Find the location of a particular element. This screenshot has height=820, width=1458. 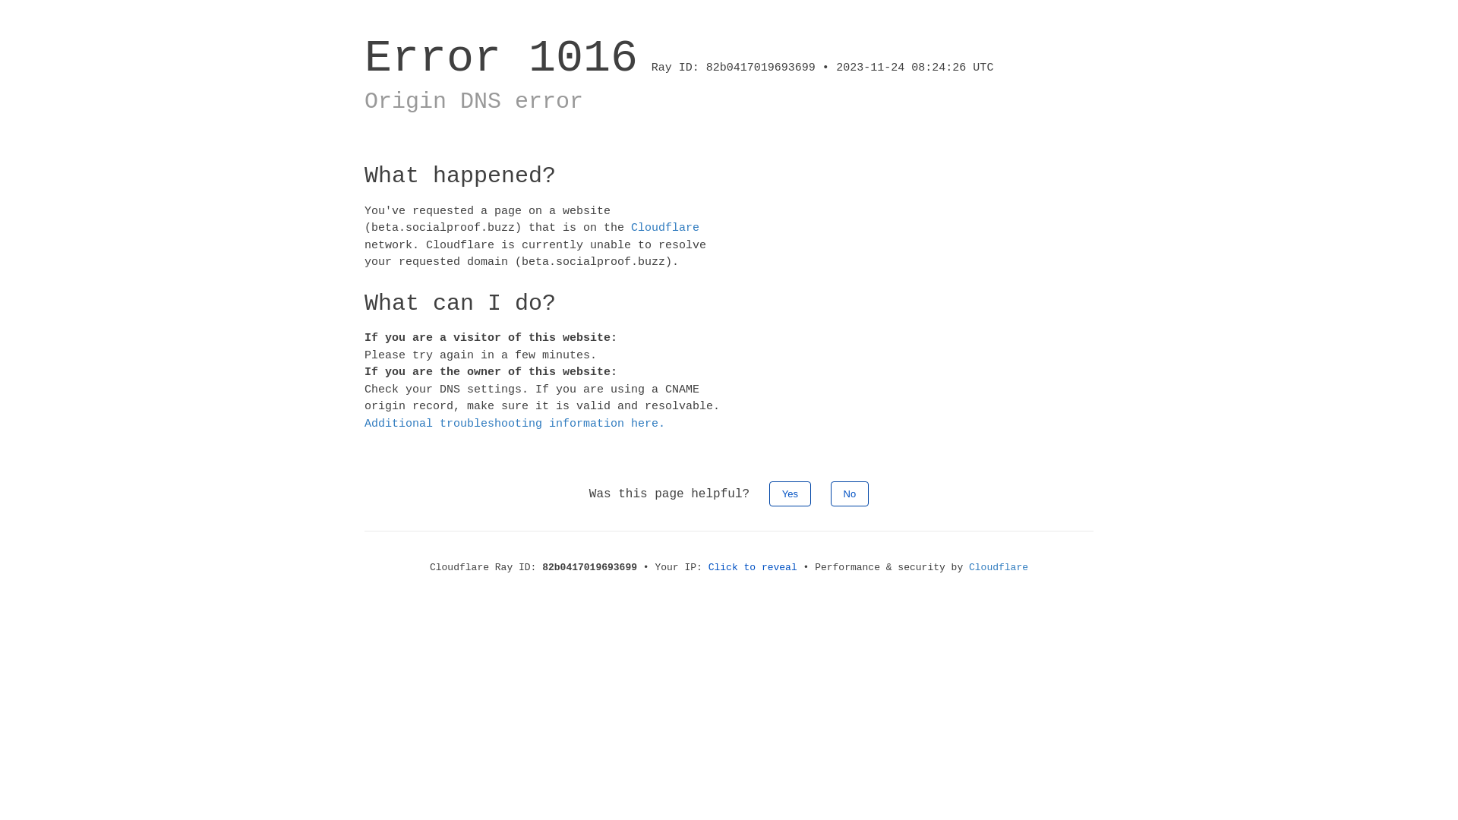

Yes is located at coordinates (790, 494).